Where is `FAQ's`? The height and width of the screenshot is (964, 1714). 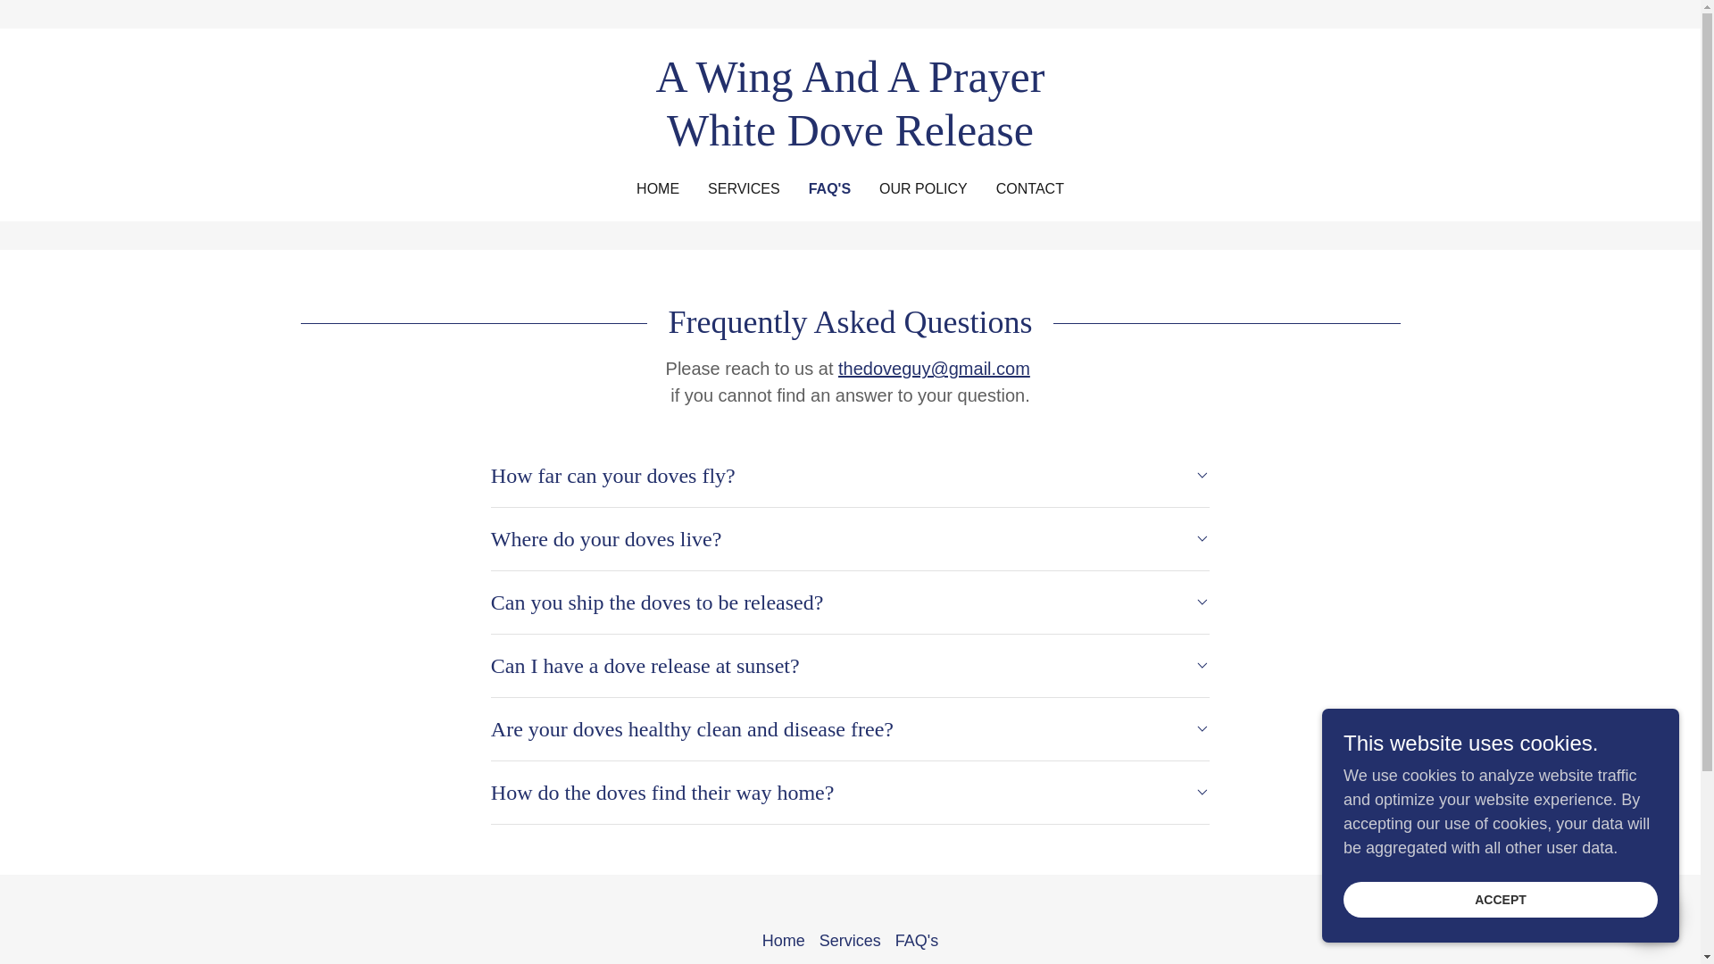
FAQ's is located at coordinates (916, 941).